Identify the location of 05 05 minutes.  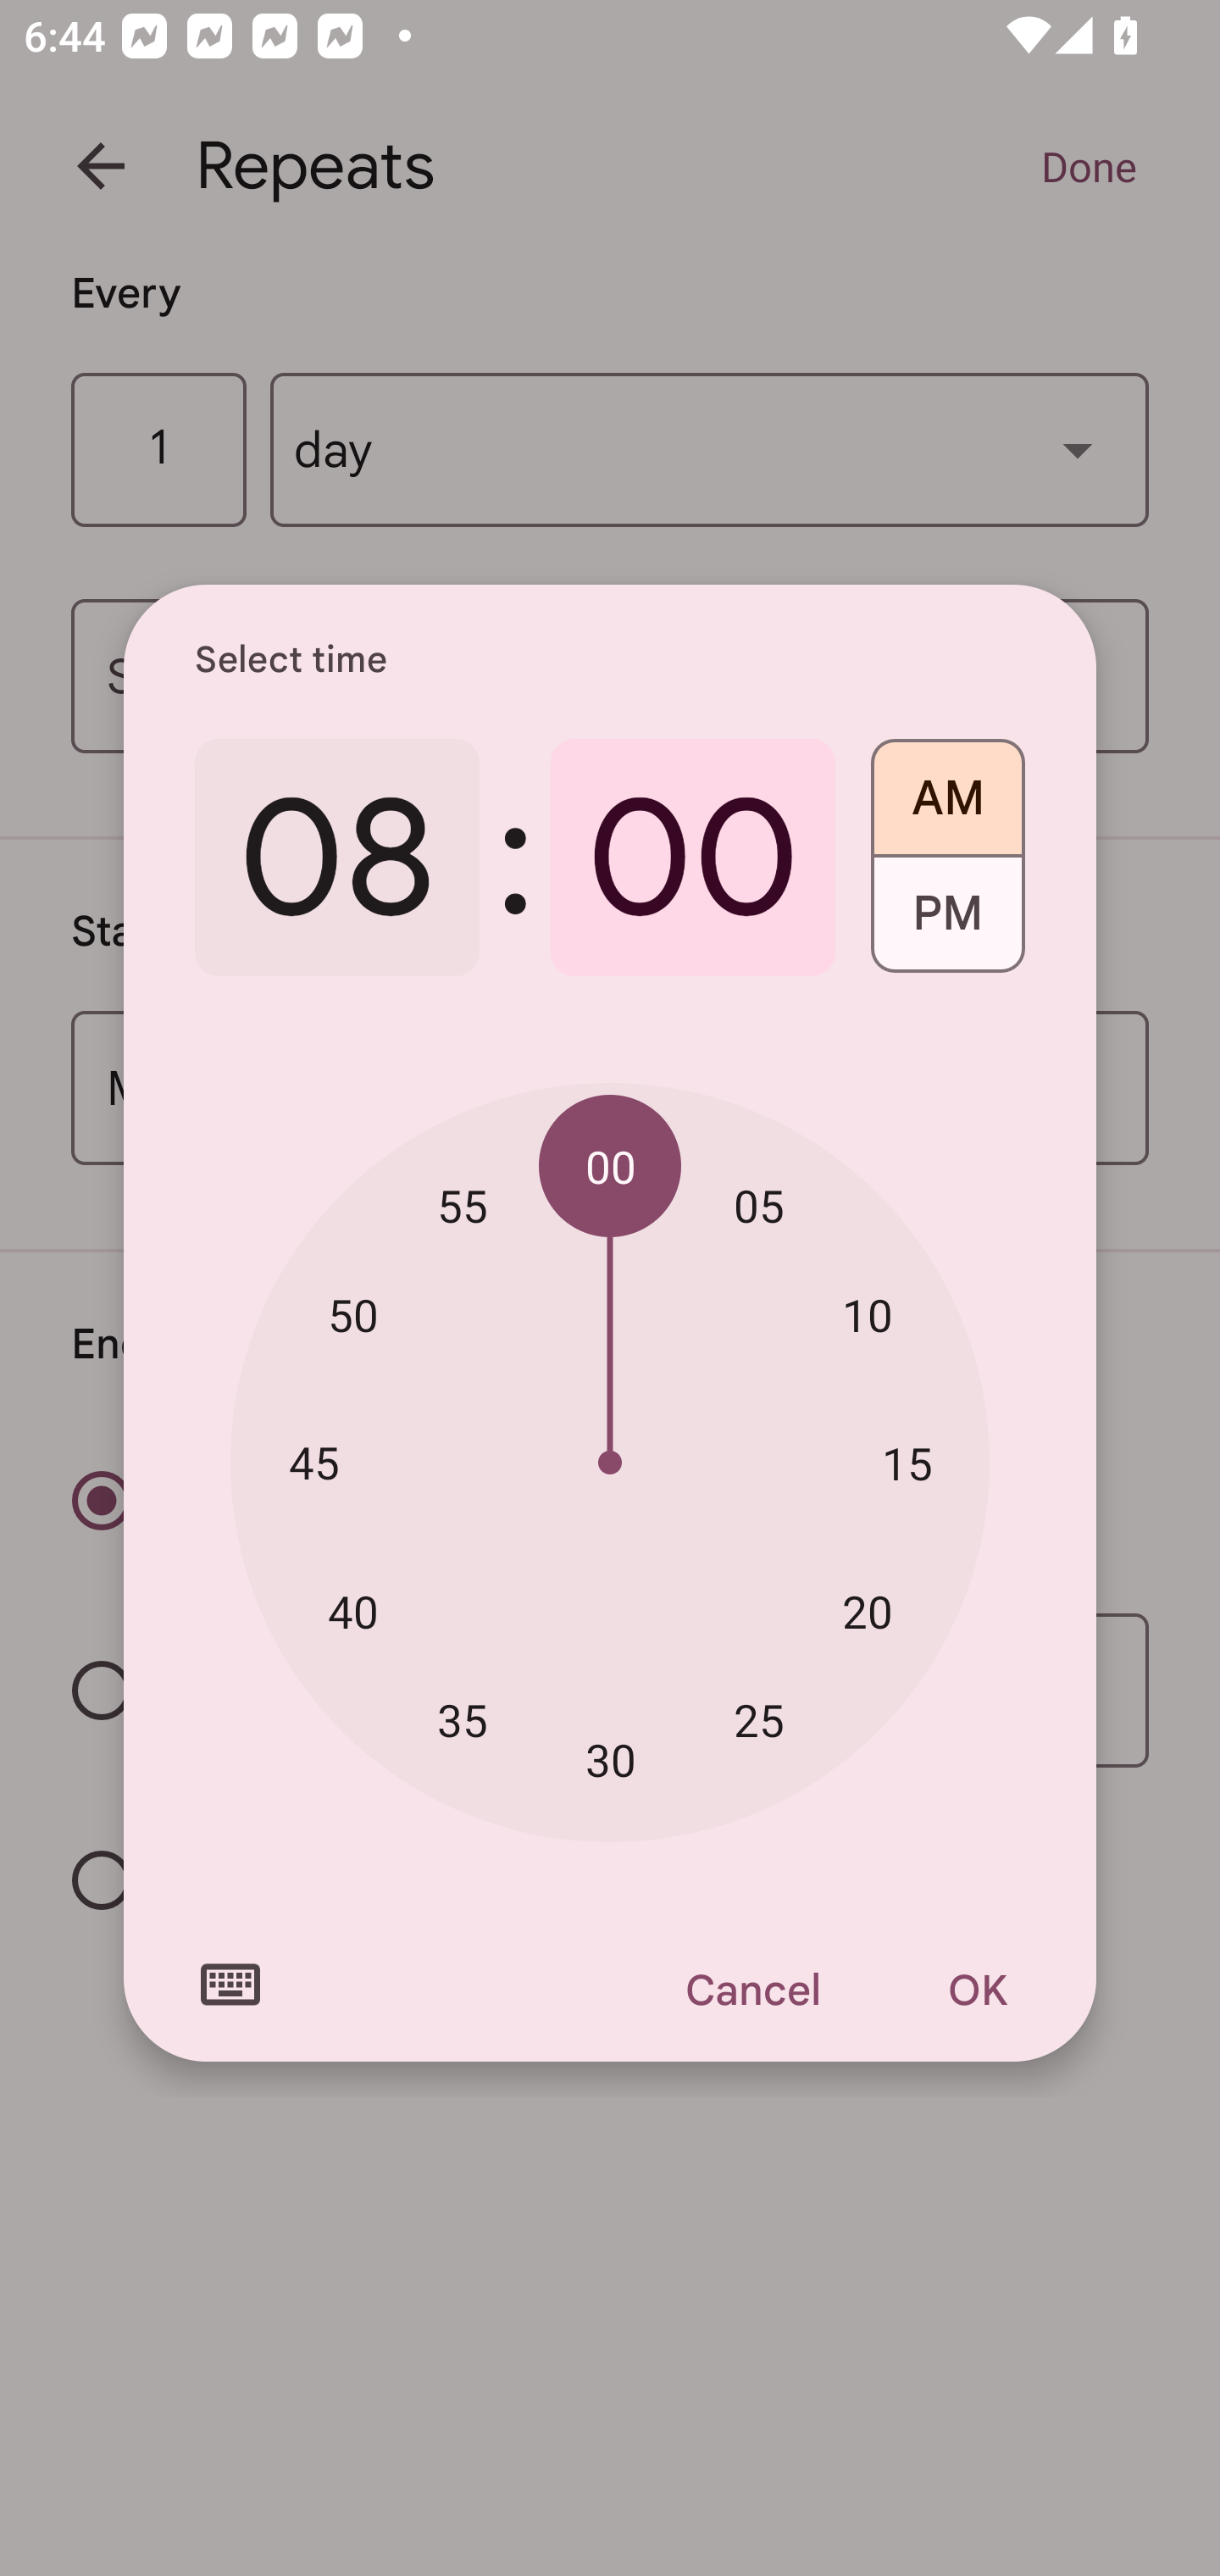
(759, 1205).